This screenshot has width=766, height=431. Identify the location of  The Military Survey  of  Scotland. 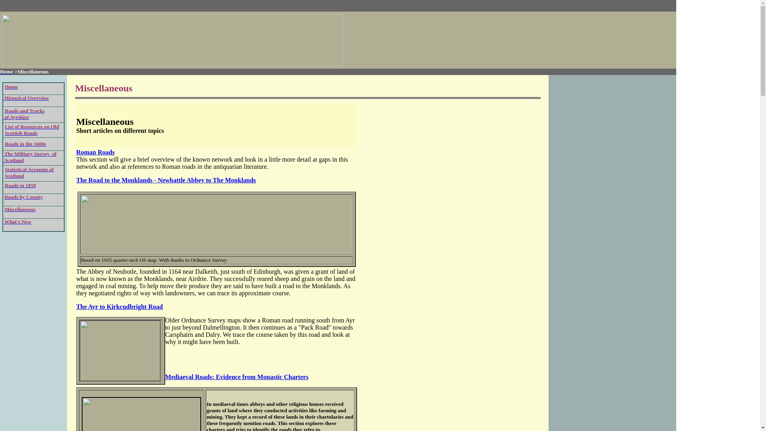
(30, 157).